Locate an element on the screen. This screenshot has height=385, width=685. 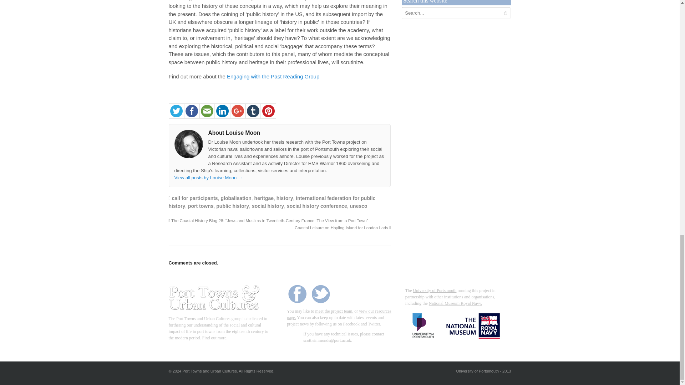
Search... is located at coordinates (451, 13).